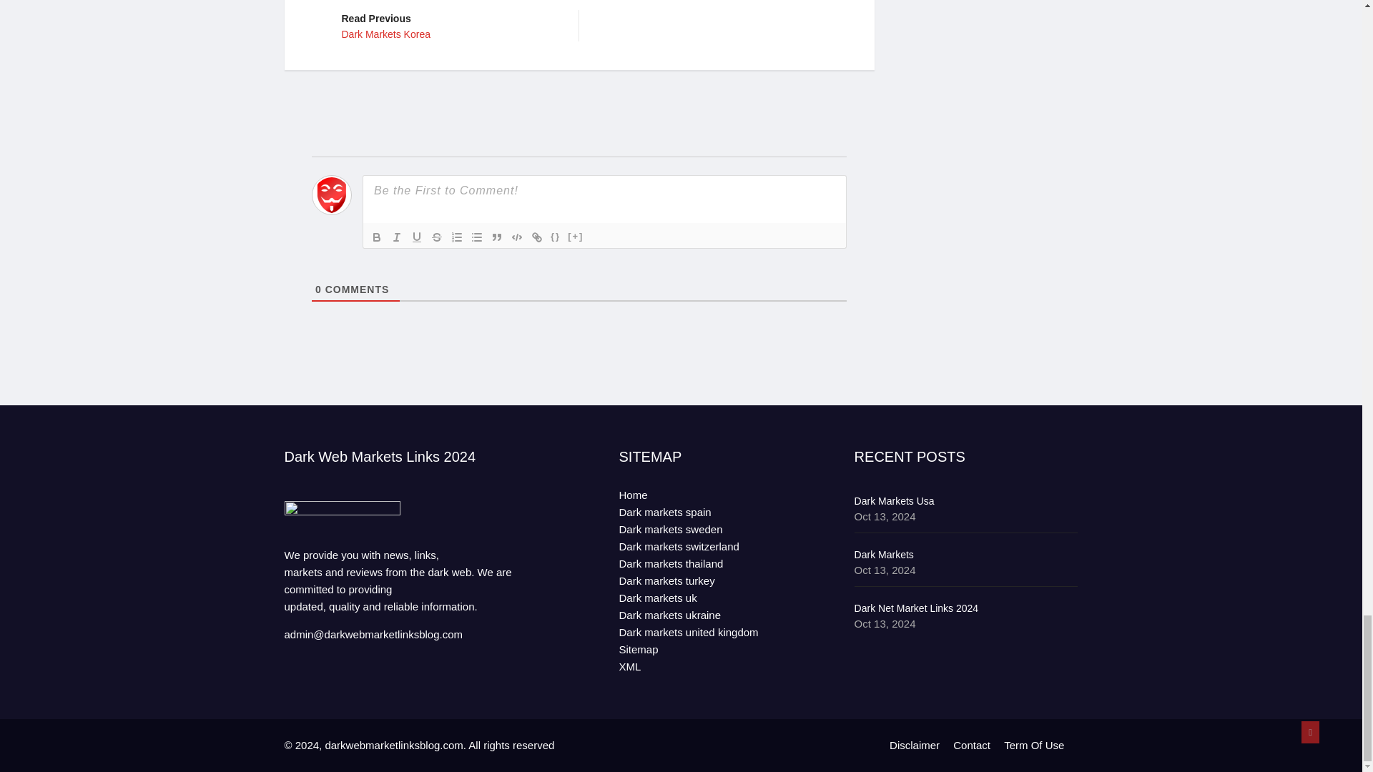  I want to click on Link, so click(496, 236).